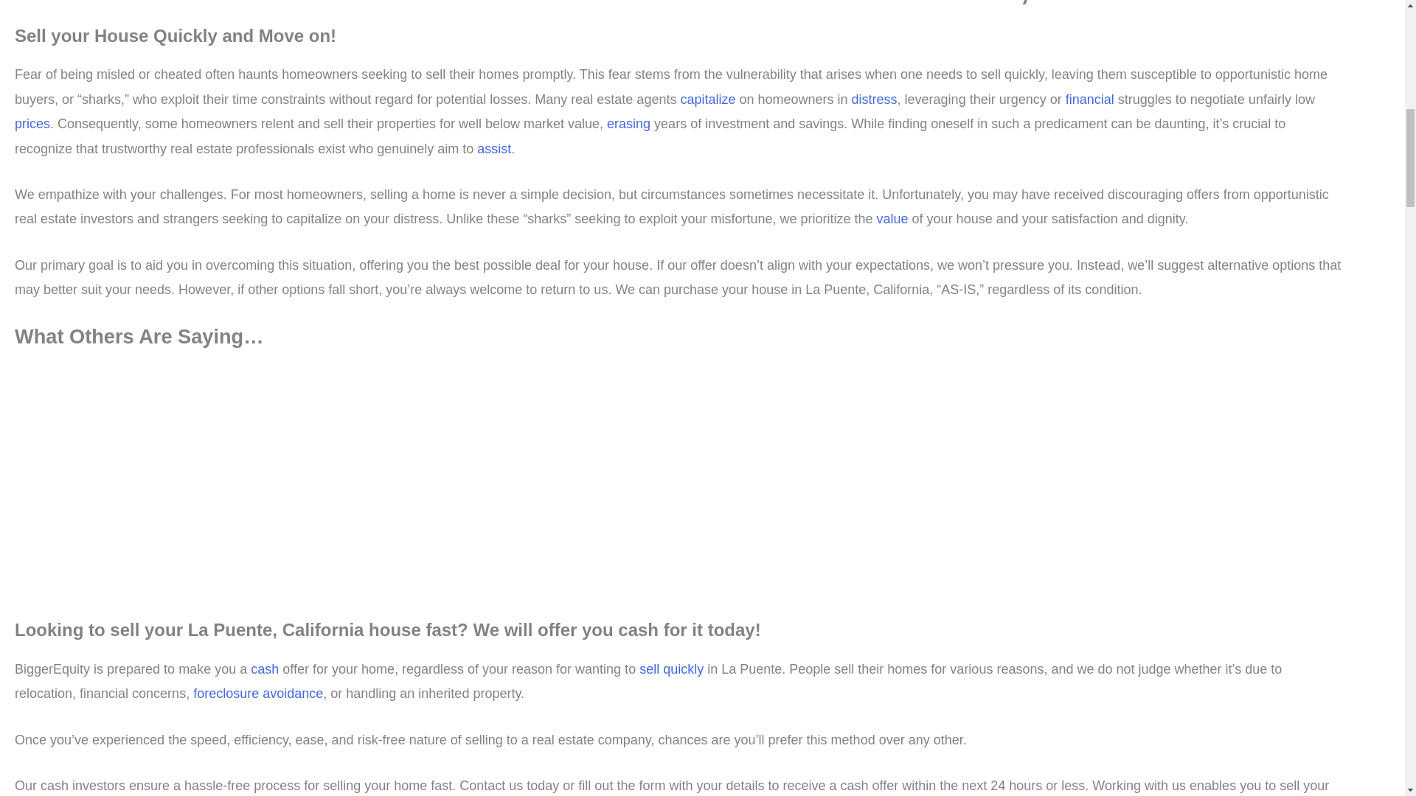 Image resolution: width=1416 pixels, height=796 pixels. I want to click on distress, so click(875, 99).